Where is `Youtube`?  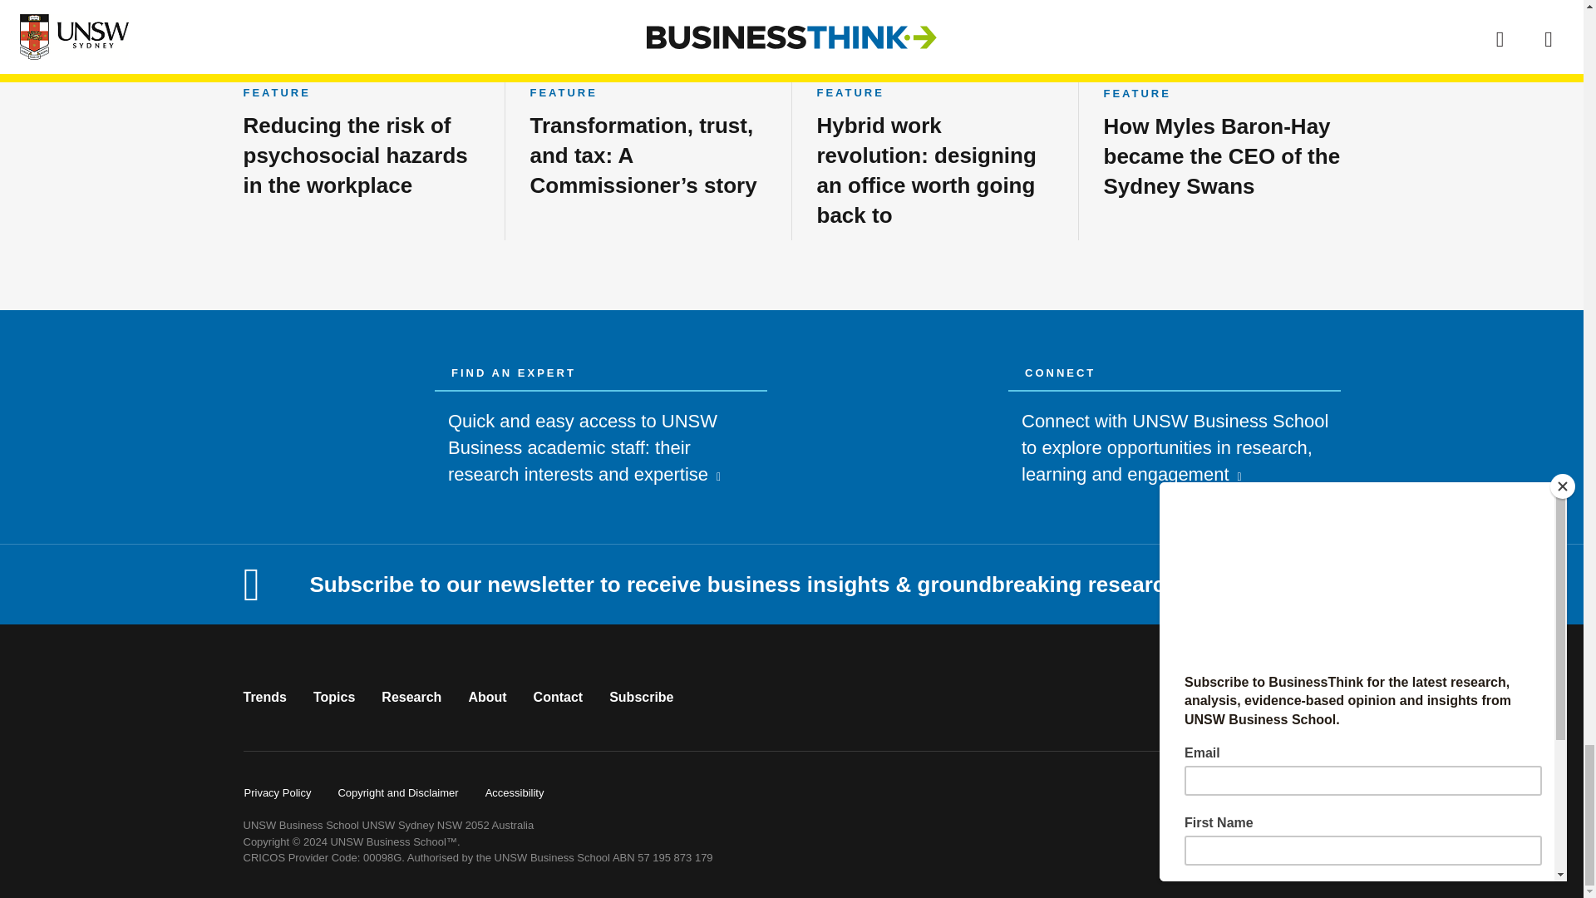
Youtube is located at coordinates (1266, 697).